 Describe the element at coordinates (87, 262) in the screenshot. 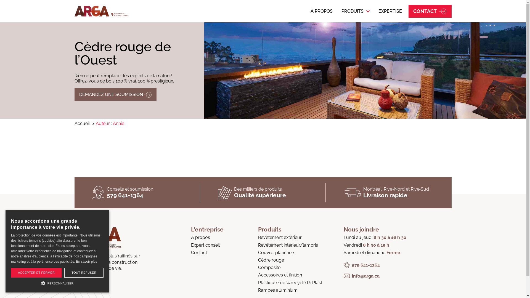

I see `En savoir plus` at that location.